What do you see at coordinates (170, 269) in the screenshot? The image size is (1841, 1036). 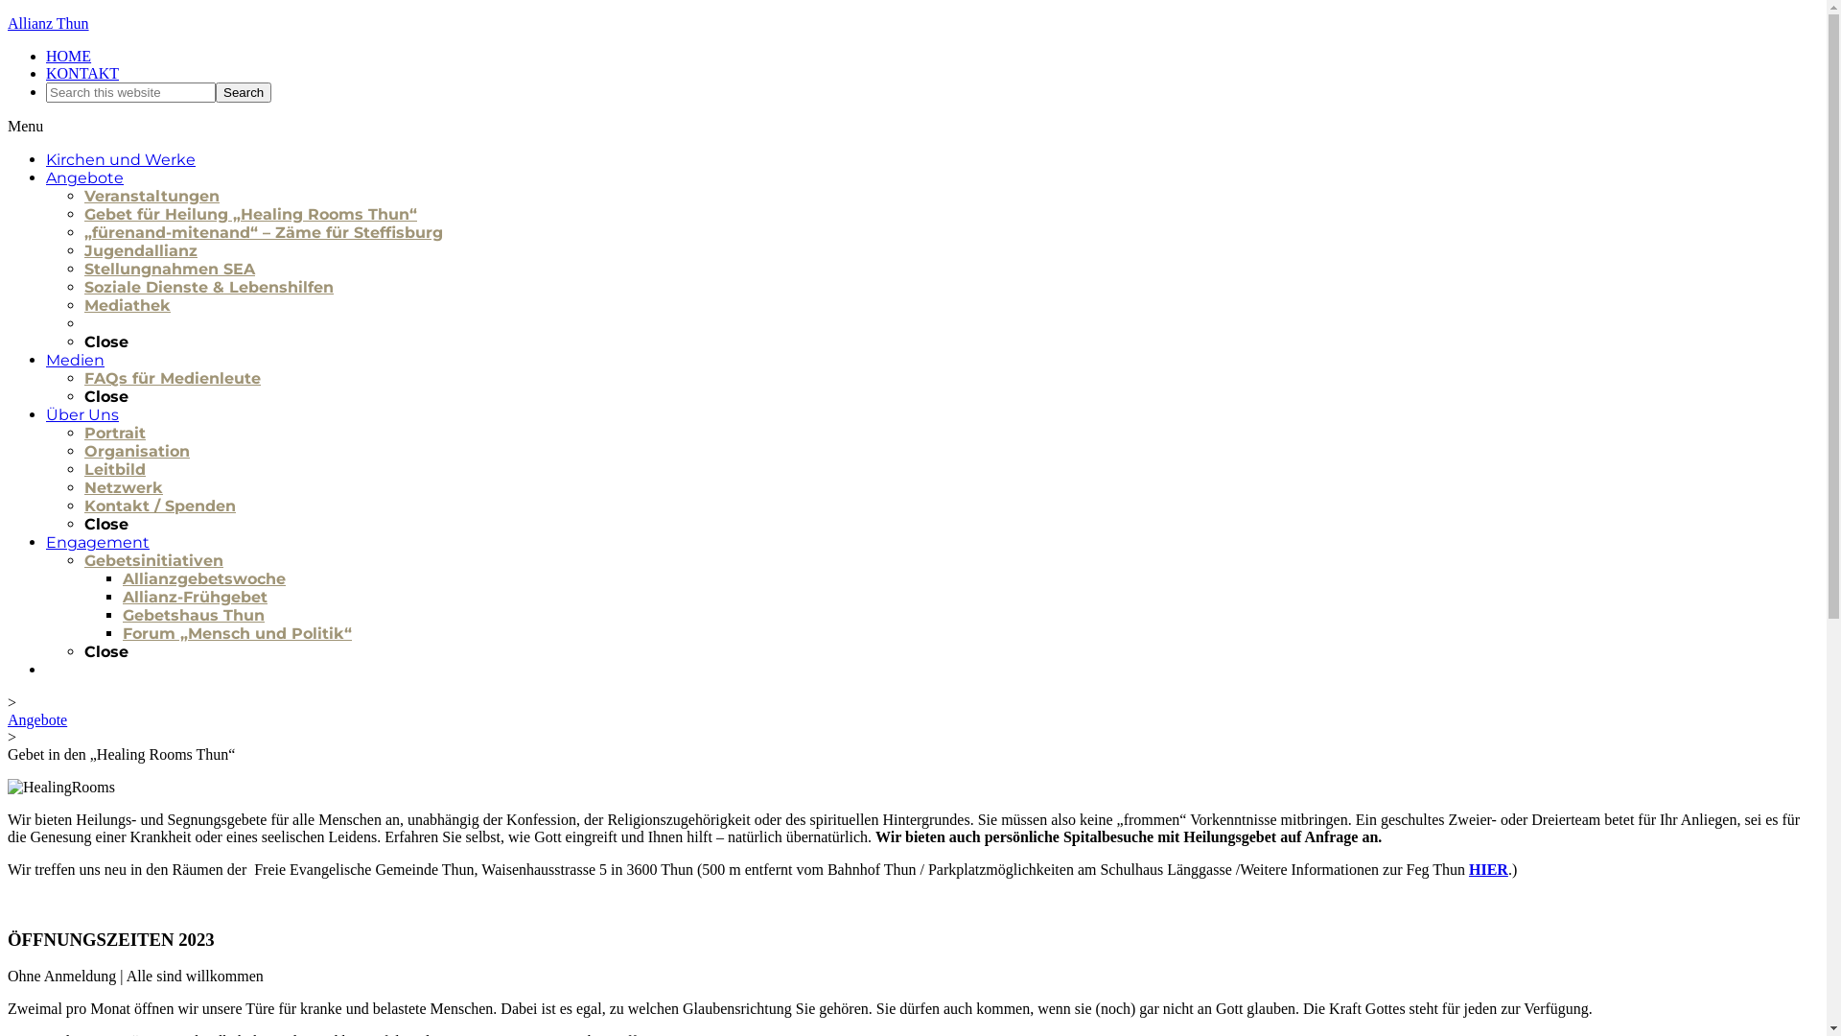 I see `Stellungnahmen SEA` at bounding box center [170, 269].